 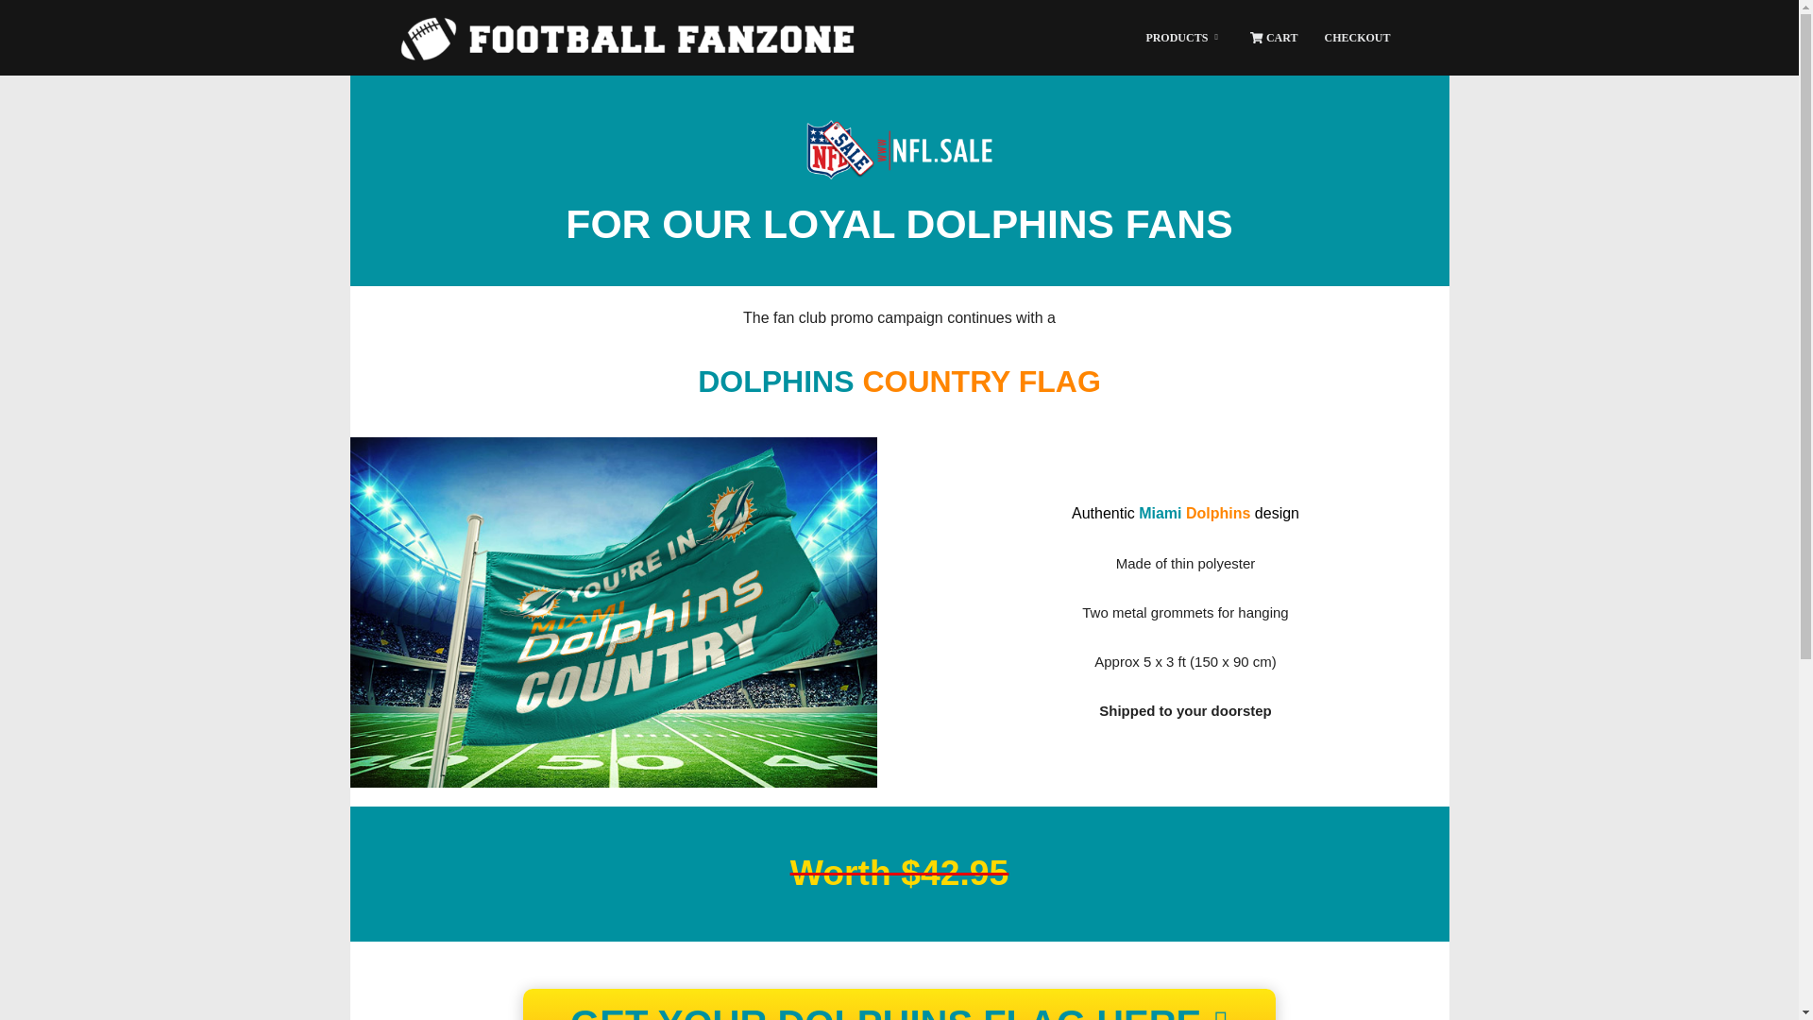 I want to click on CHECKOUT, so click(x=1357, y=38).